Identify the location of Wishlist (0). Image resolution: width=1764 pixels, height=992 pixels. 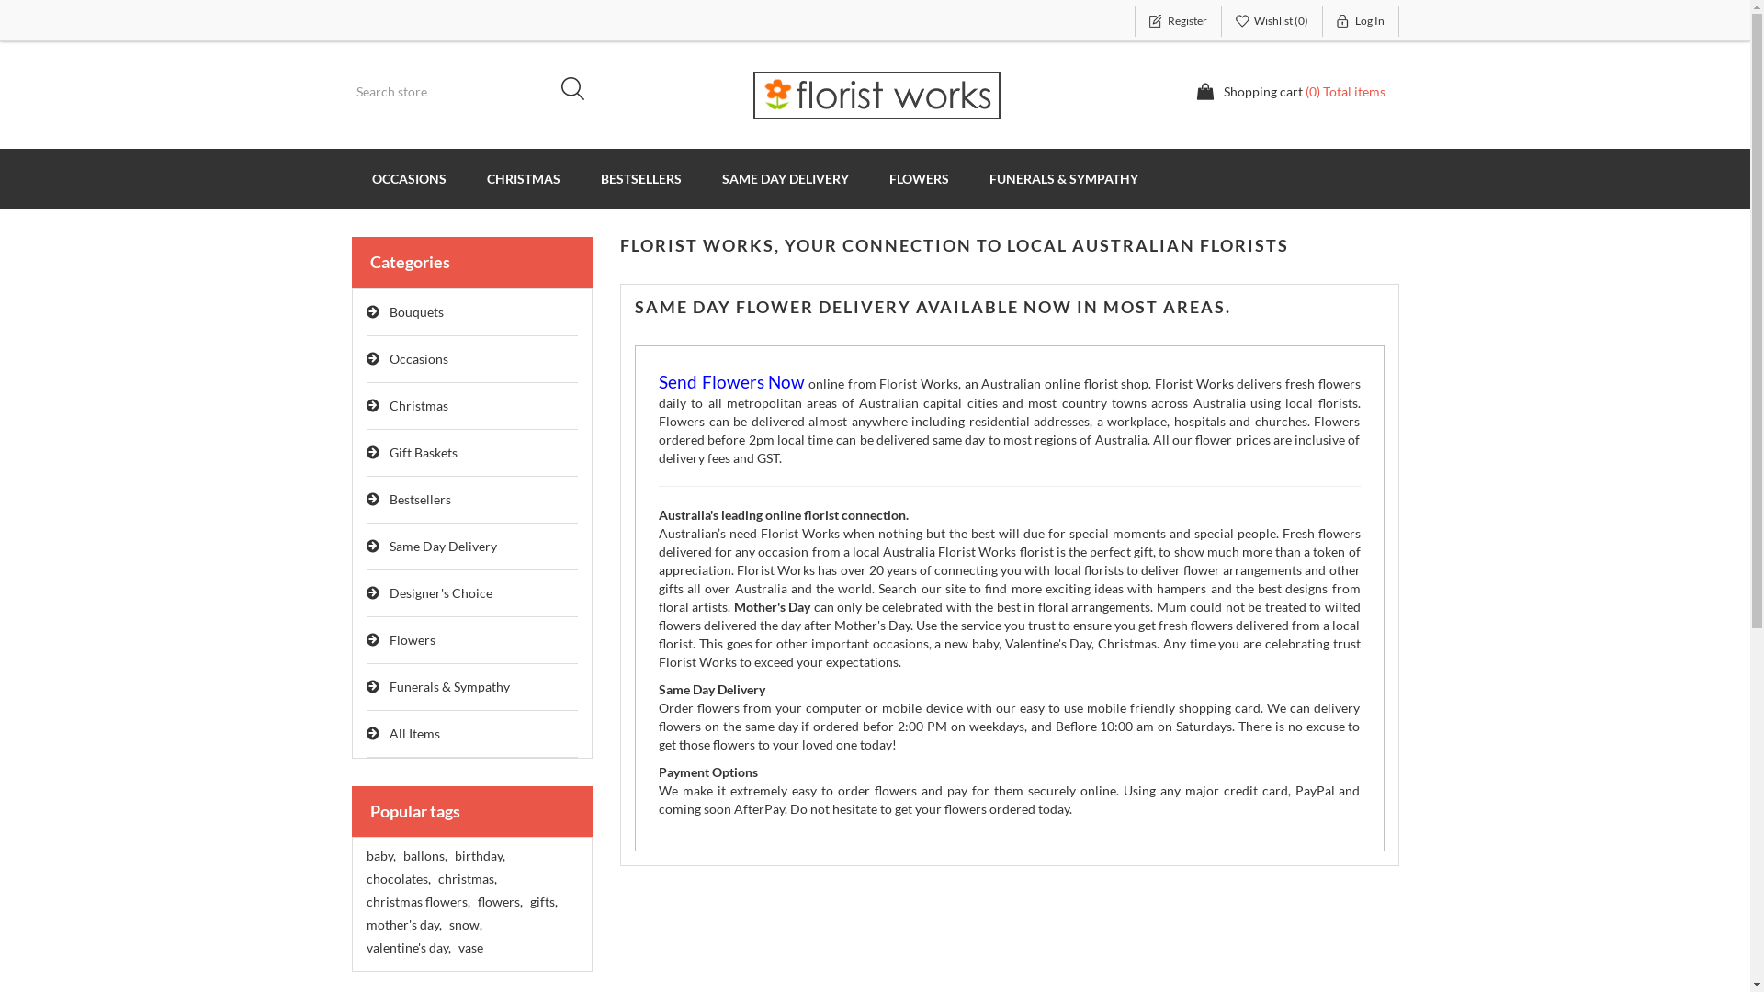
(1272, 21).